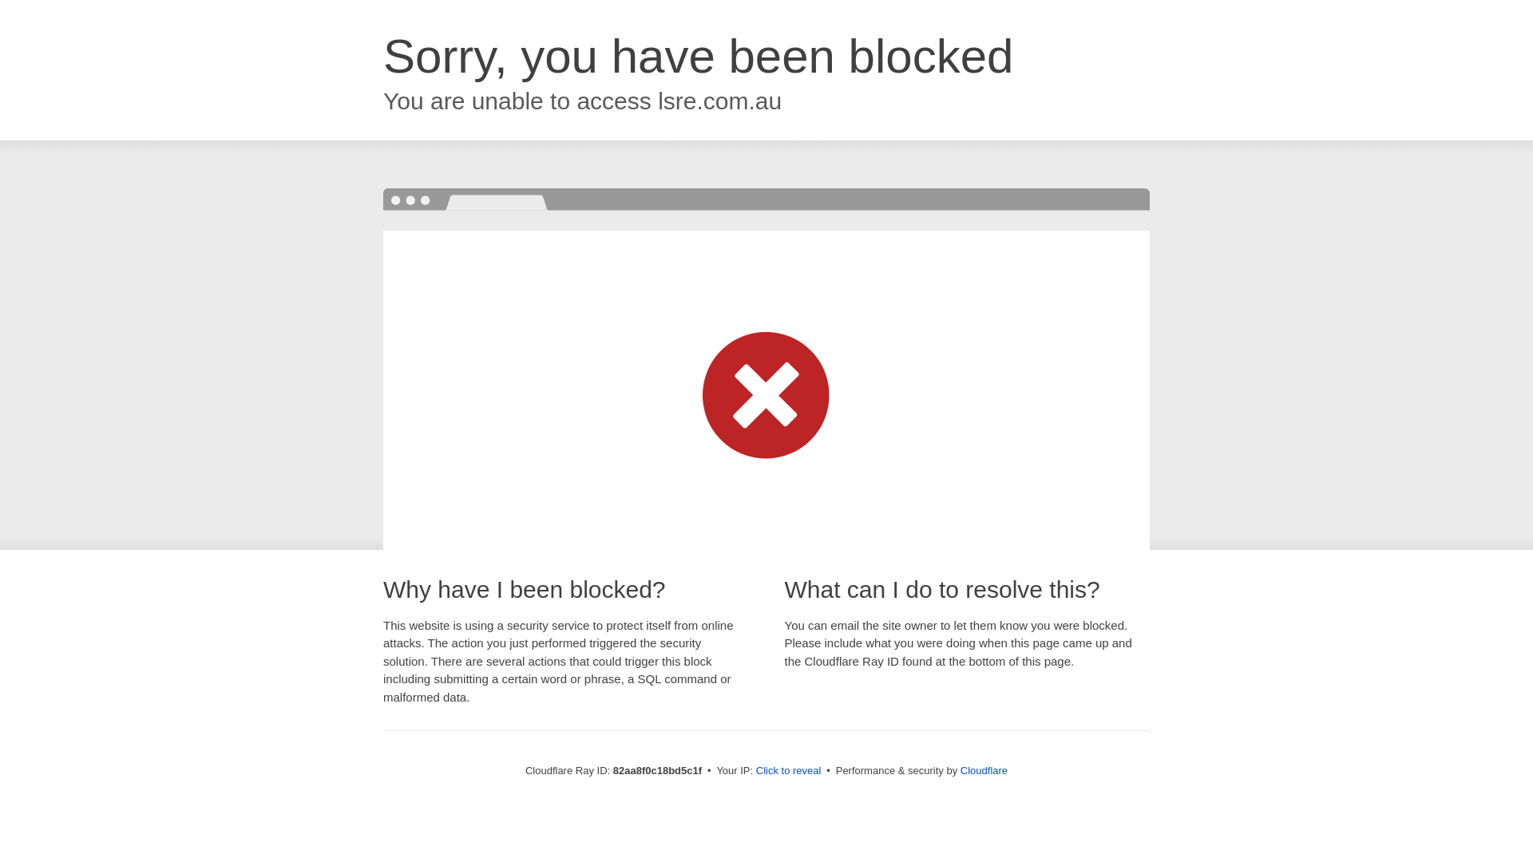 The width and height of the screenshot is (1533, 862). I want to click on Cloudflare, so click(984, 771).